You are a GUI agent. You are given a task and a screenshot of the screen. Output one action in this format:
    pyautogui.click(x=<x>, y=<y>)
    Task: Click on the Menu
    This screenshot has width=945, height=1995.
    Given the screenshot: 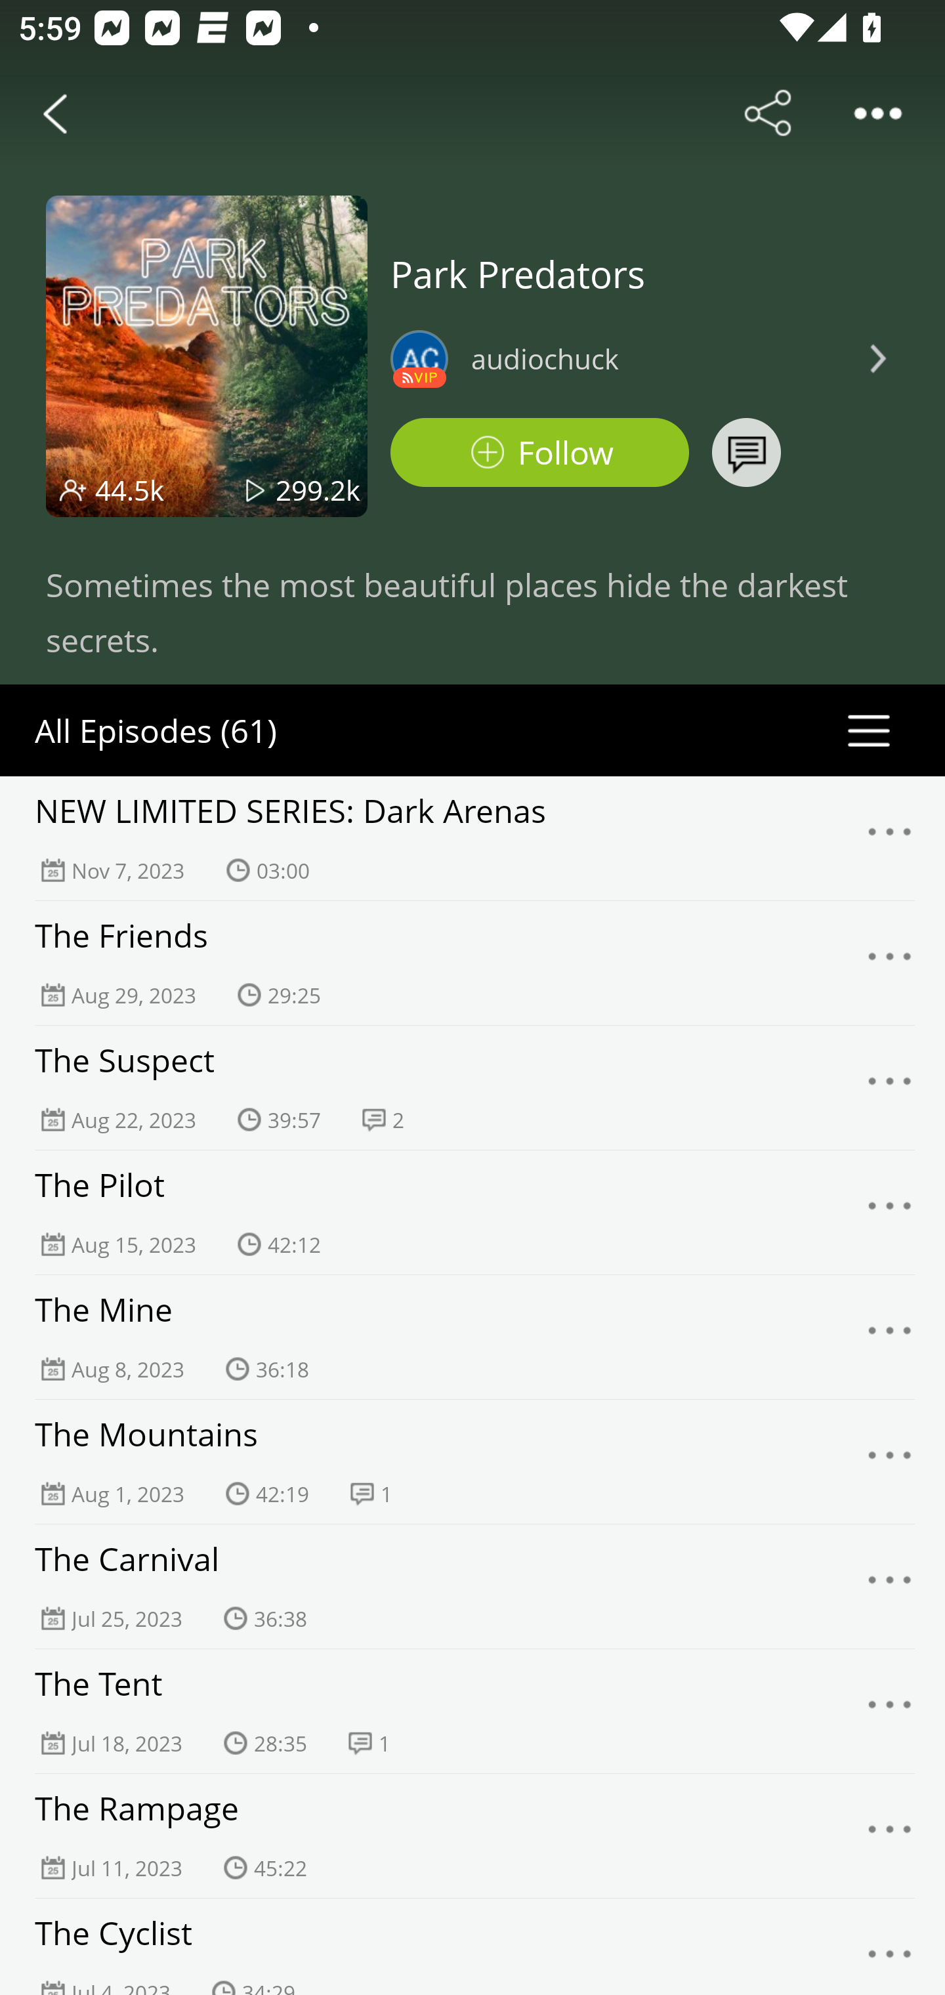 What is the action you would take?
    pyautogui.click(x=890, y=1213)
    